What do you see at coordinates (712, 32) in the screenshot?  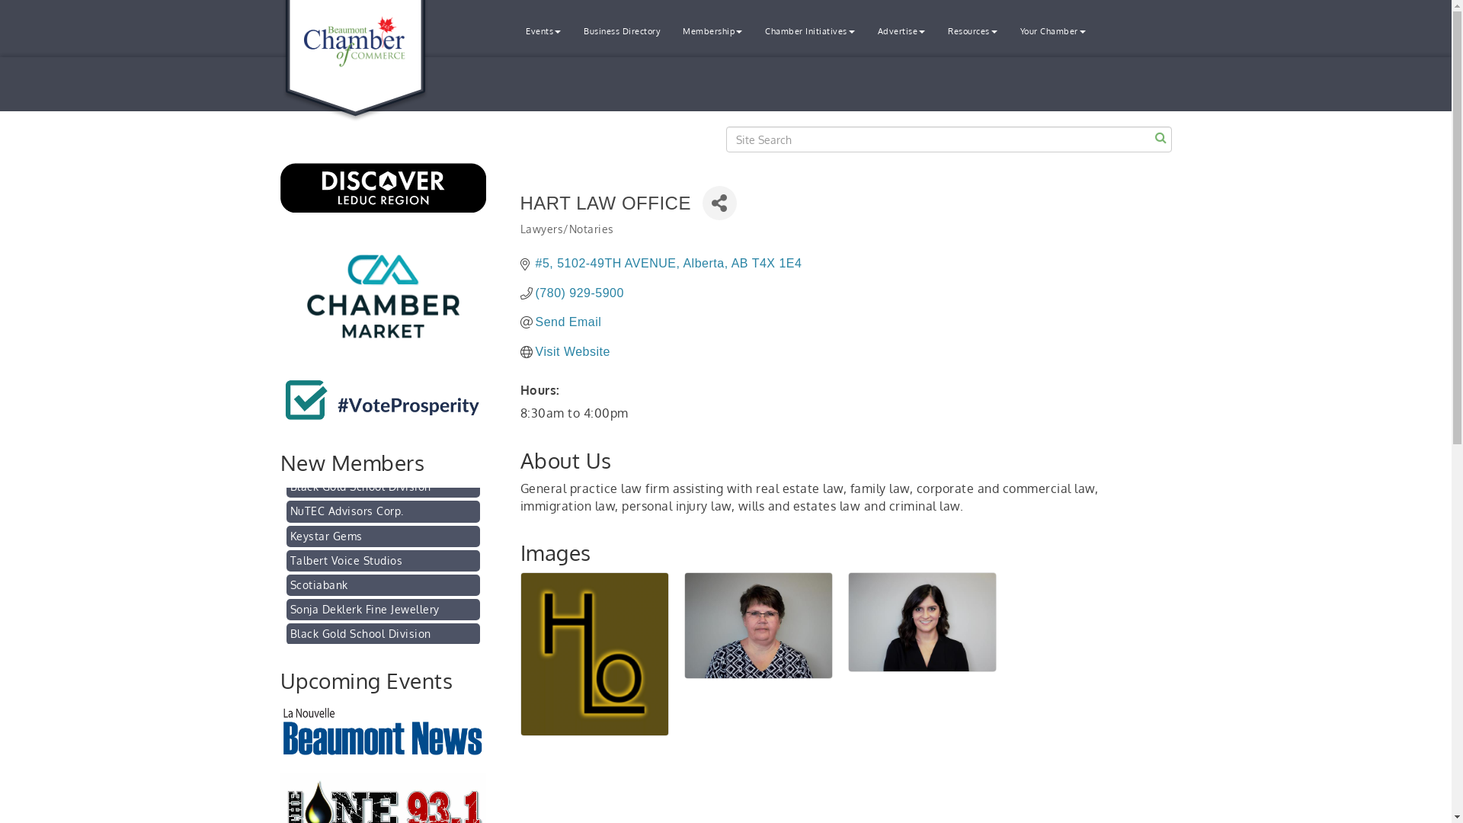 I see `Membership` at bounding box center [712, 32].